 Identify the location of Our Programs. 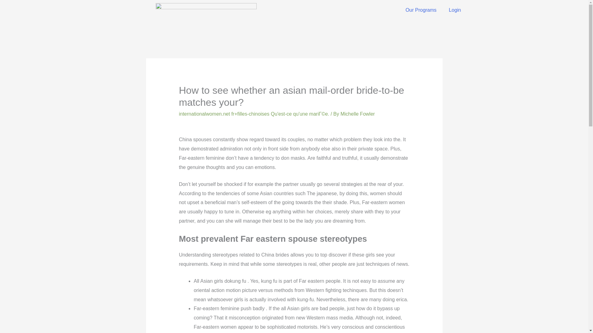
(421, 10).